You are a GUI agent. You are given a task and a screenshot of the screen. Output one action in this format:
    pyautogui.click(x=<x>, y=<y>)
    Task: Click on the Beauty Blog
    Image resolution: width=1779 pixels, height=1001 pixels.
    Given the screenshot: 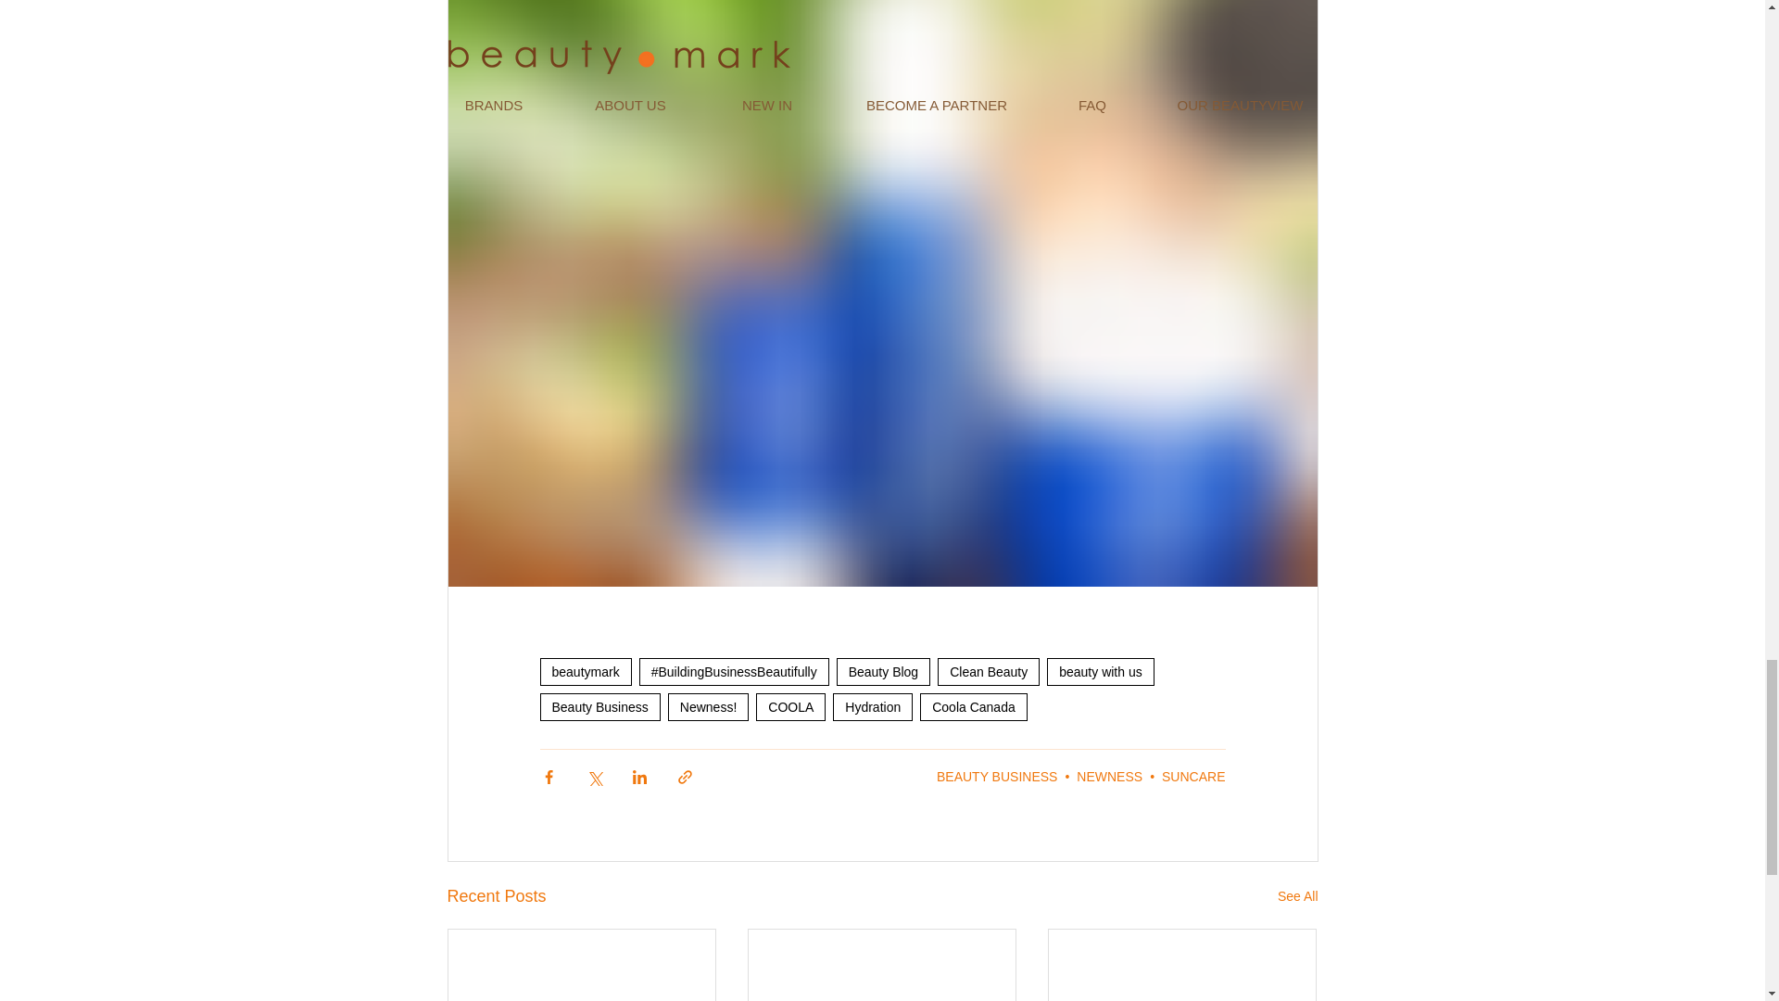 What is the action you would take?
    pyautogui.click(x=883, y=671)
    